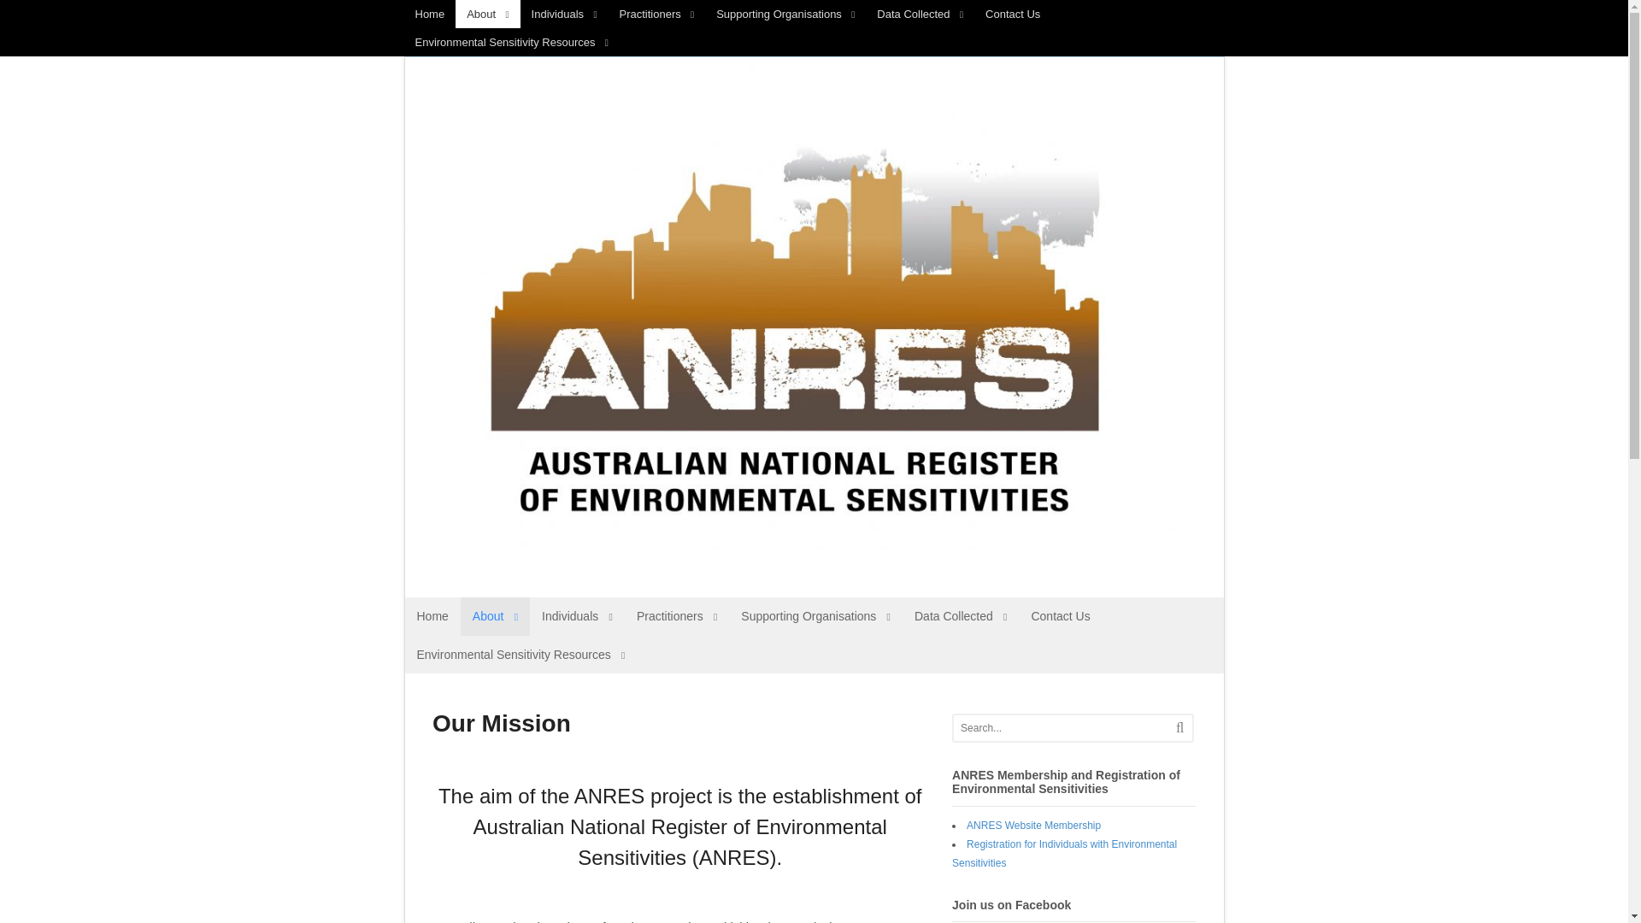 Image resolution: width=1641 pixels, height=923 pixels. What do you see at coordinates (432, 616) in the screenshot?
I see `Home` at bounding box center [432, 616].